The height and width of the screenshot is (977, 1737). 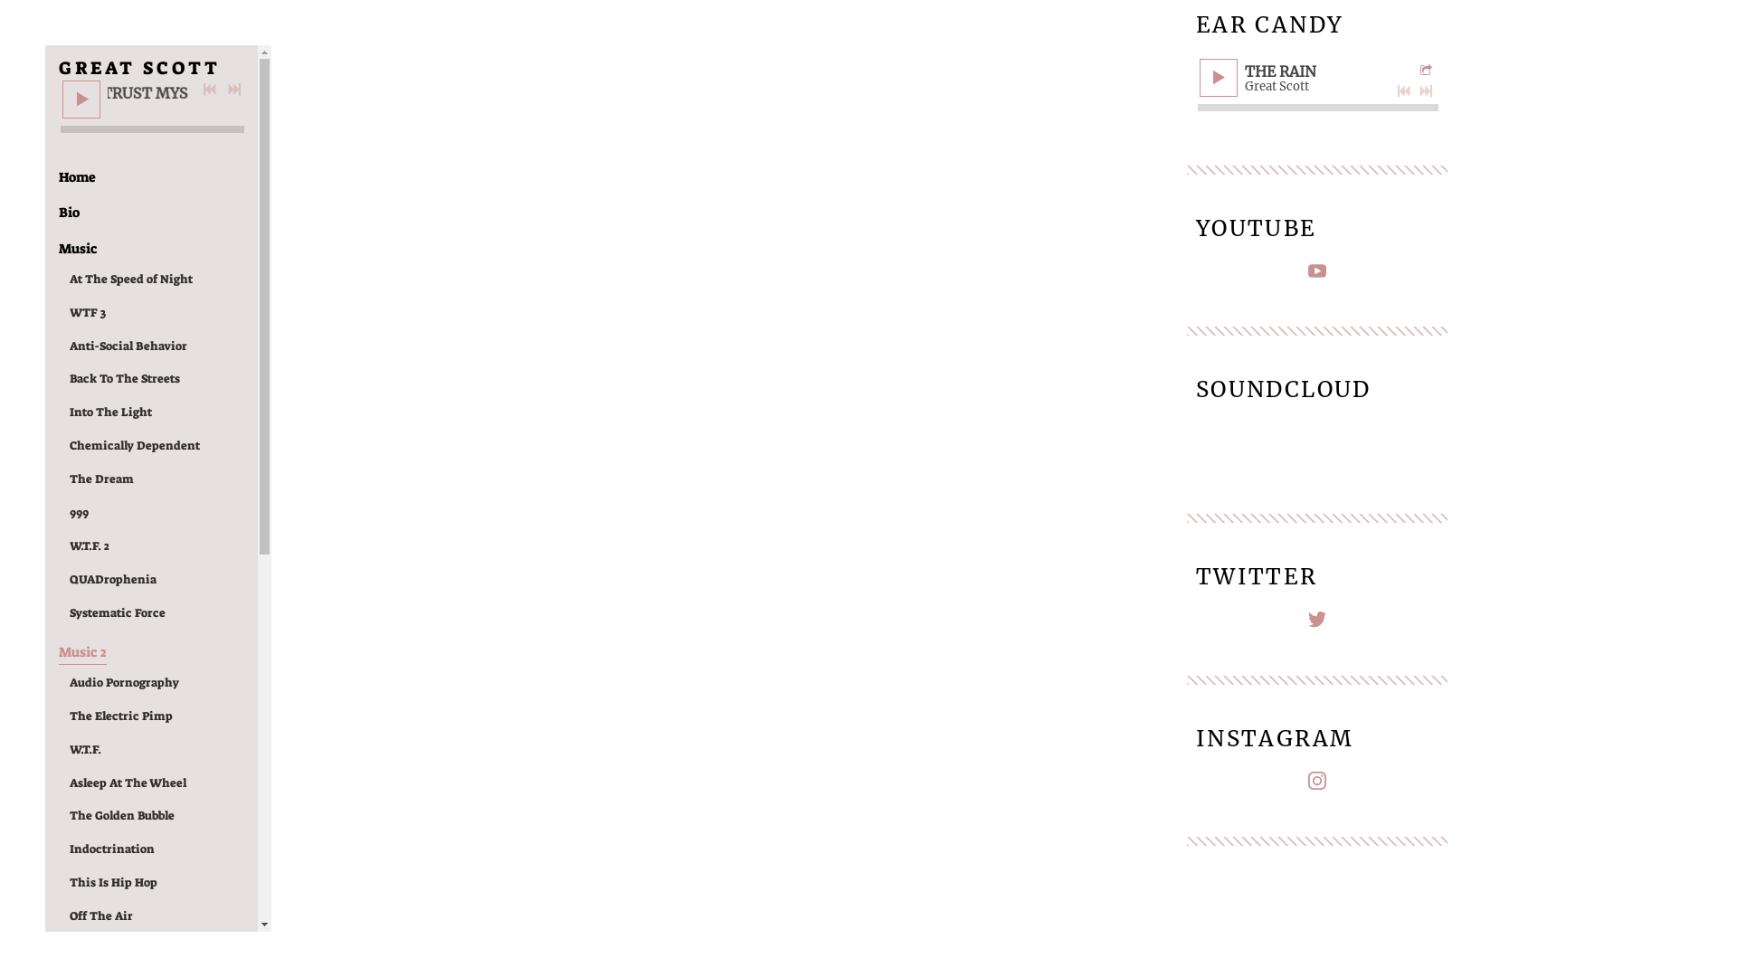 What do you see at coordinates (114, 883) in the screenshot?
I see `This Is Hip Hop` at bounding box center [114, 883].